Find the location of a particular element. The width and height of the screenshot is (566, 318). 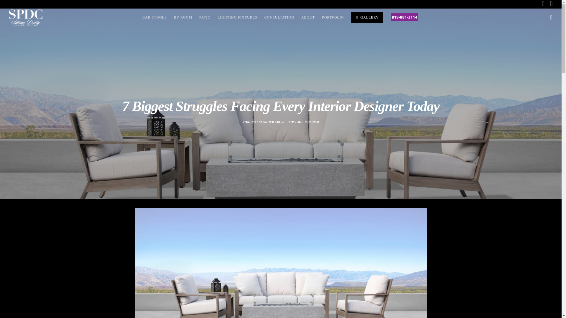

ABOUT is located at coordinates (308, 17).